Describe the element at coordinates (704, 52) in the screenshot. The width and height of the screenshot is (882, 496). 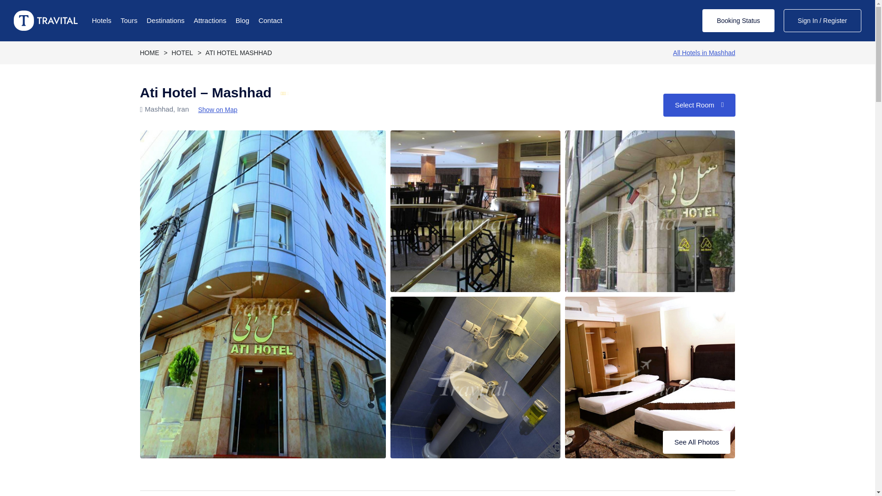
I see `All Hotels in Mashhad` at that location.